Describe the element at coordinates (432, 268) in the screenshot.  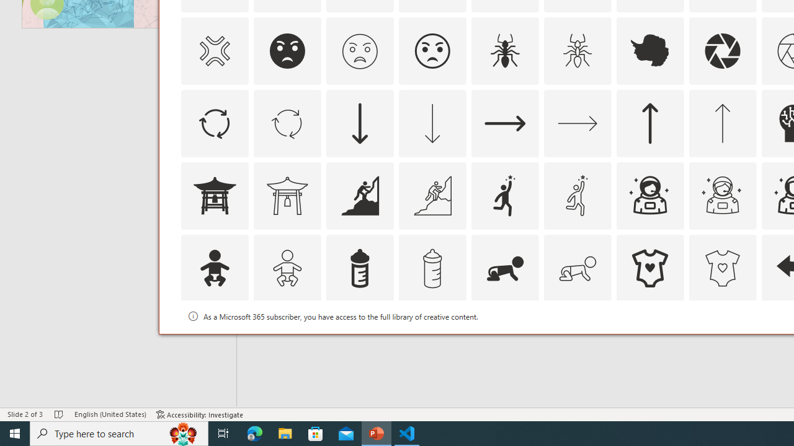
I see `AutomationID: Icons_BabyBottle_M` at that location.